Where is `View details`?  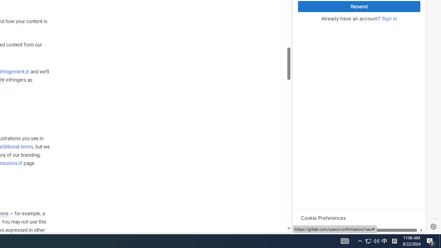 View details is located at coordinates (394, 88).